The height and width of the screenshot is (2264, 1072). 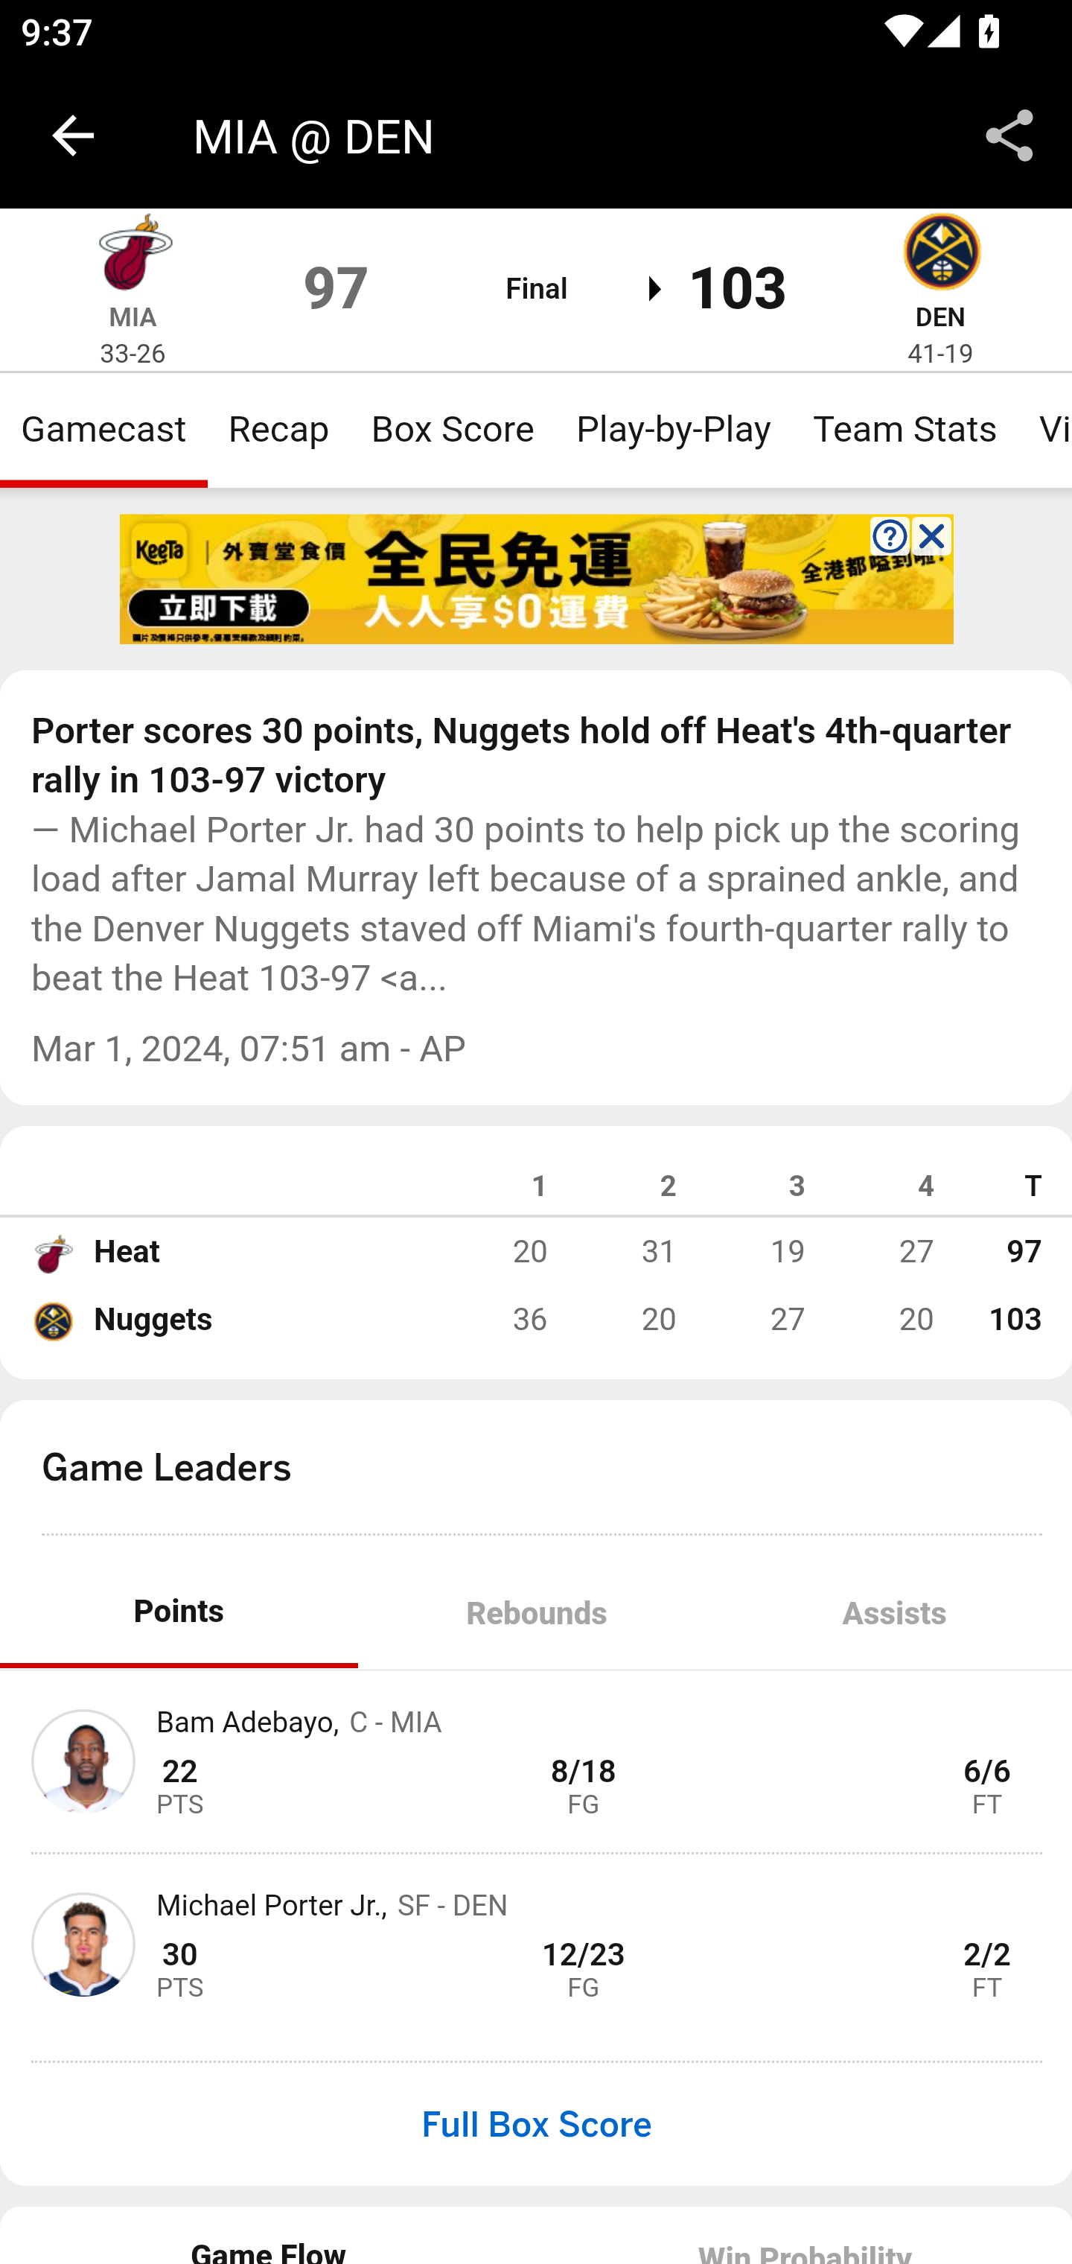 I want to click on Denver Nuggets, so click(x=940, y=256).